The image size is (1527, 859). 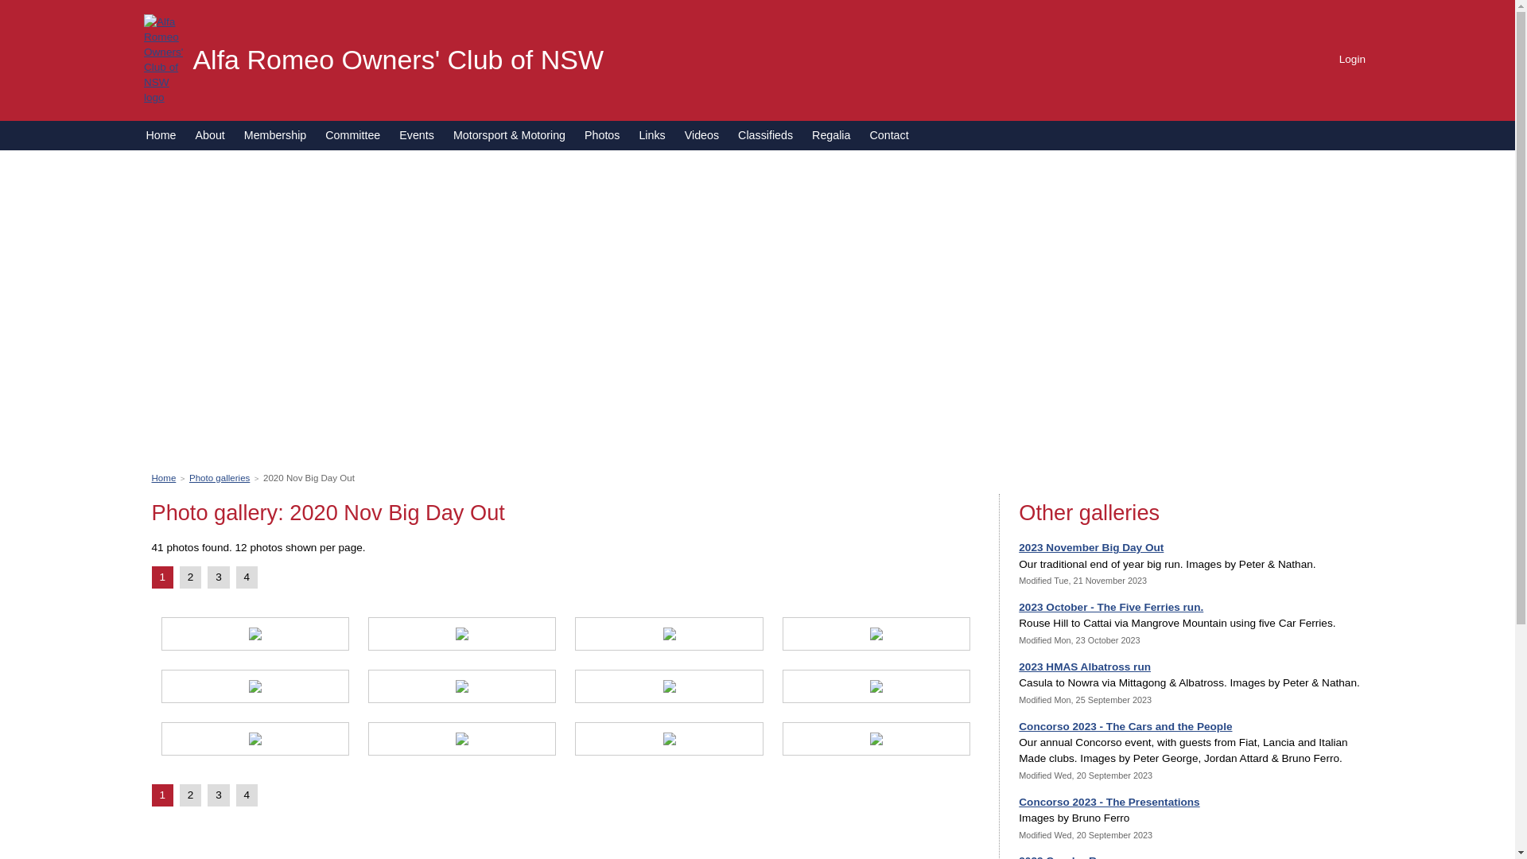 I want to click on Membership, so click(x=275, y=135).